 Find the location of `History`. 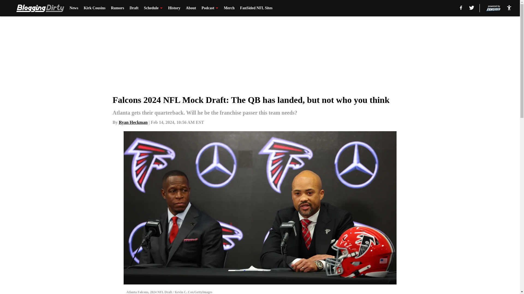

History is located at coordinates (174, 8).